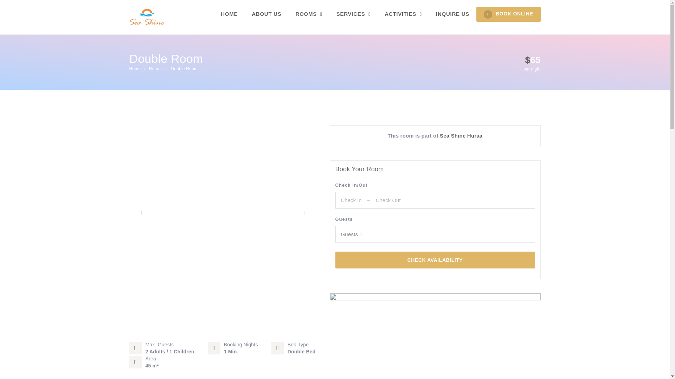  Describe the element at coordinates (229, 14) in the screenshot. I see `HOME` at that location.